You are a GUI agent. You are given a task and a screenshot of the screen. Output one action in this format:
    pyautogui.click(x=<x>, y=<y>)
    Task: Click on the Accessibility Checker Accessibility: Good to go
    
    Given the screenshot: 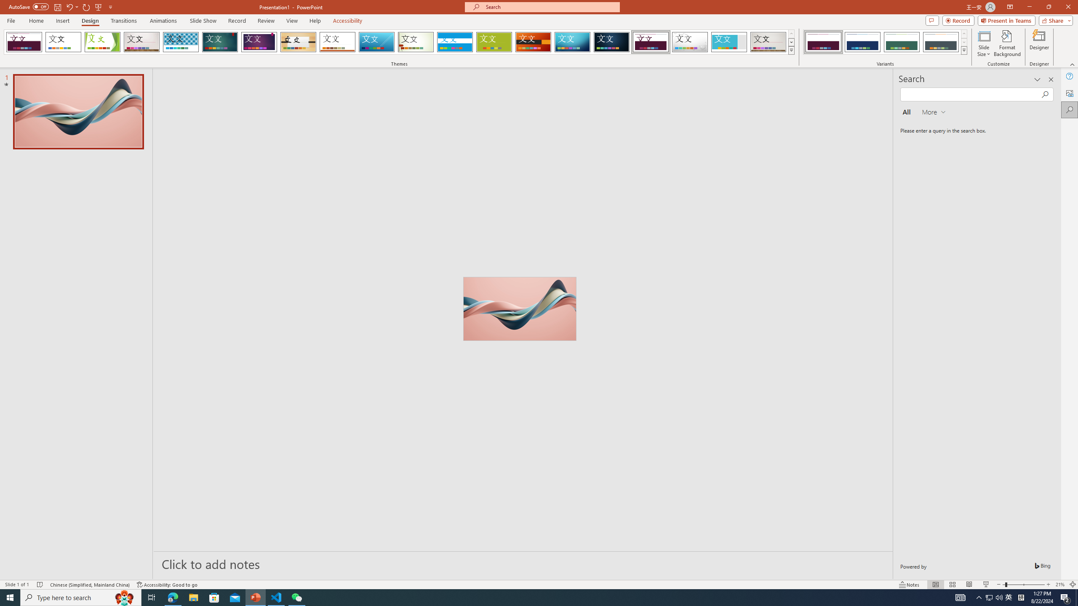 What is the action you would take?
    pyautogui.click(x=168, y=585)
    